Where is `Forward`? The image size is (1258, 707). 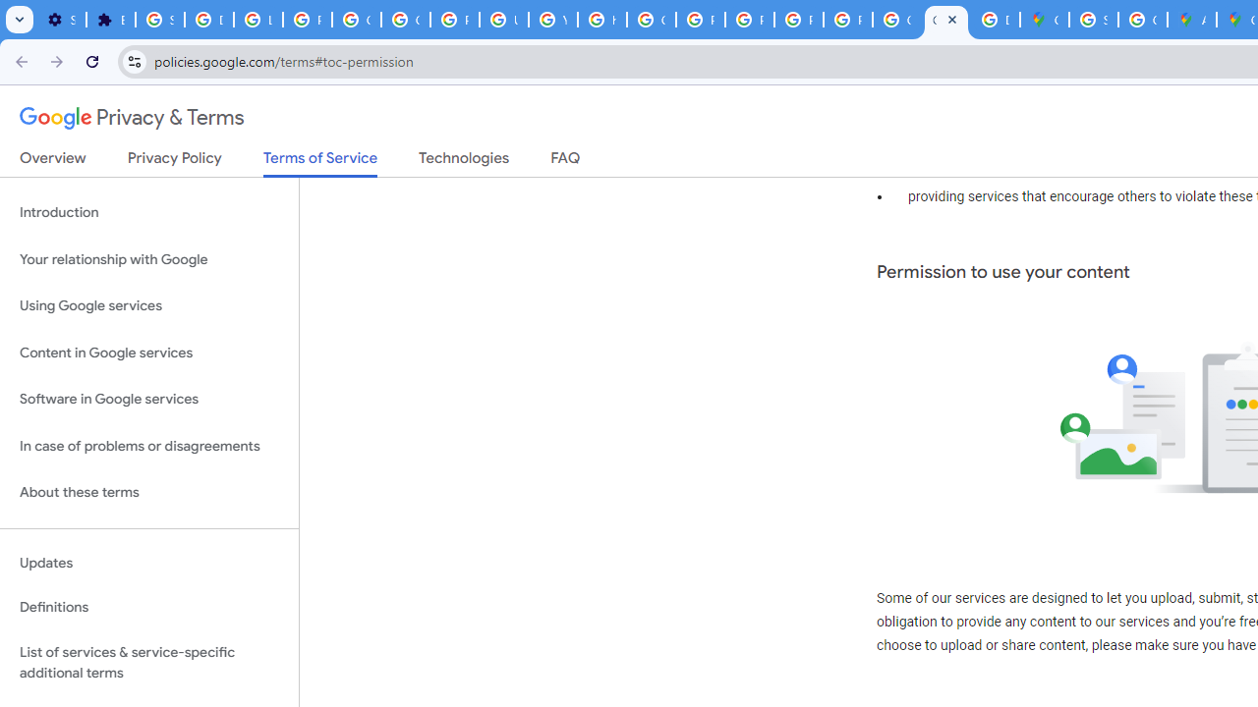 Forward is located at coordinates (57, 61).